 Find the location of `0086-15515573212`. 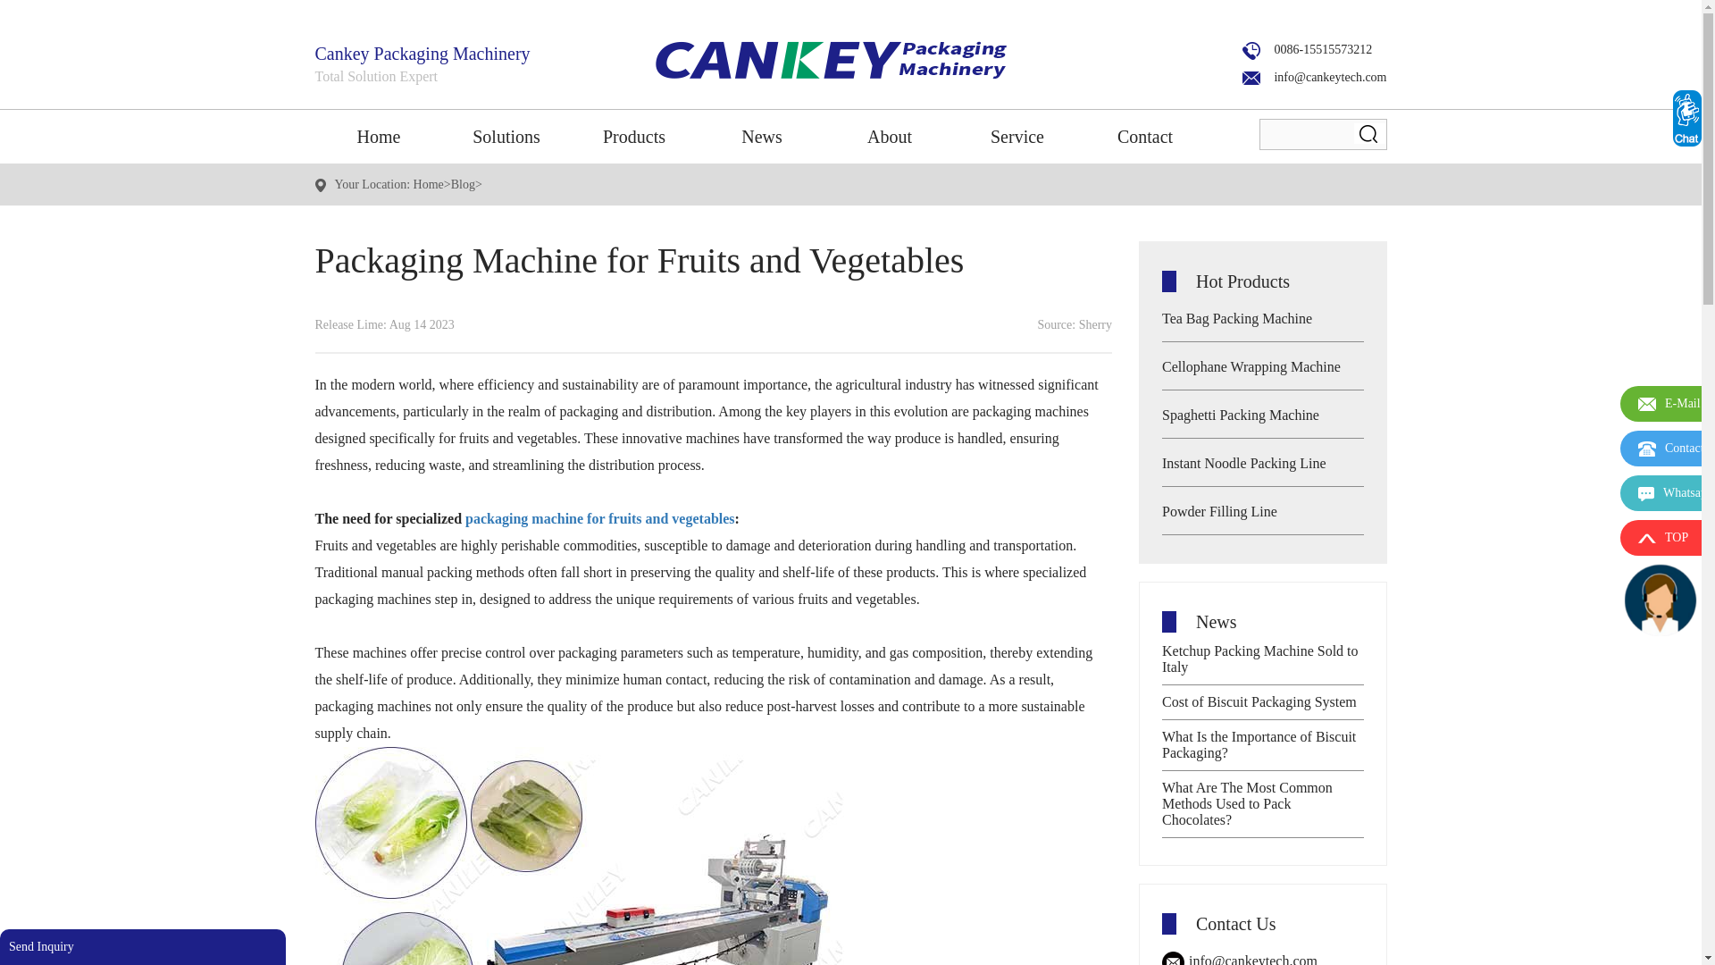

0086-15515573212 is located at coordinates (1307, 48).